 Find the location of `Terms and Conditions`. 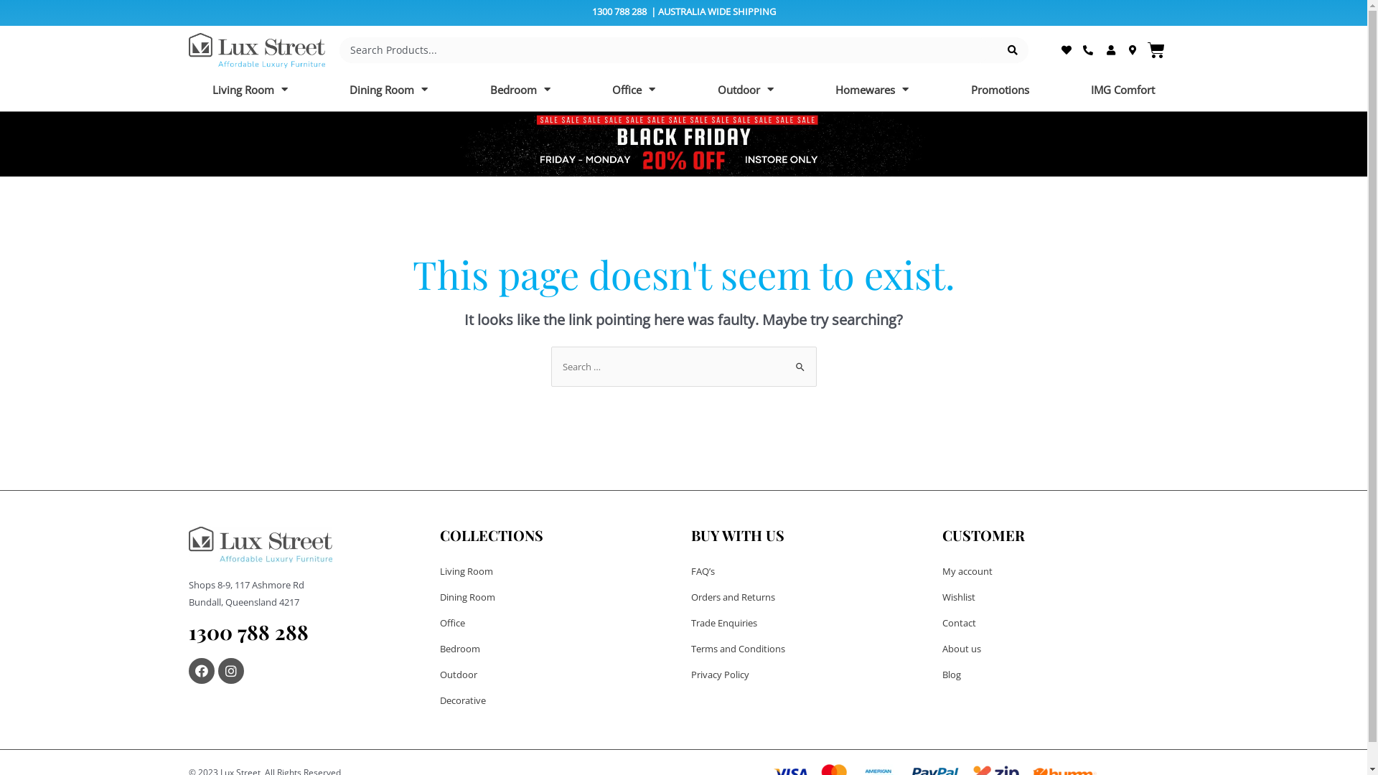

Terms and Conditions is located at coordinates (809, 649).